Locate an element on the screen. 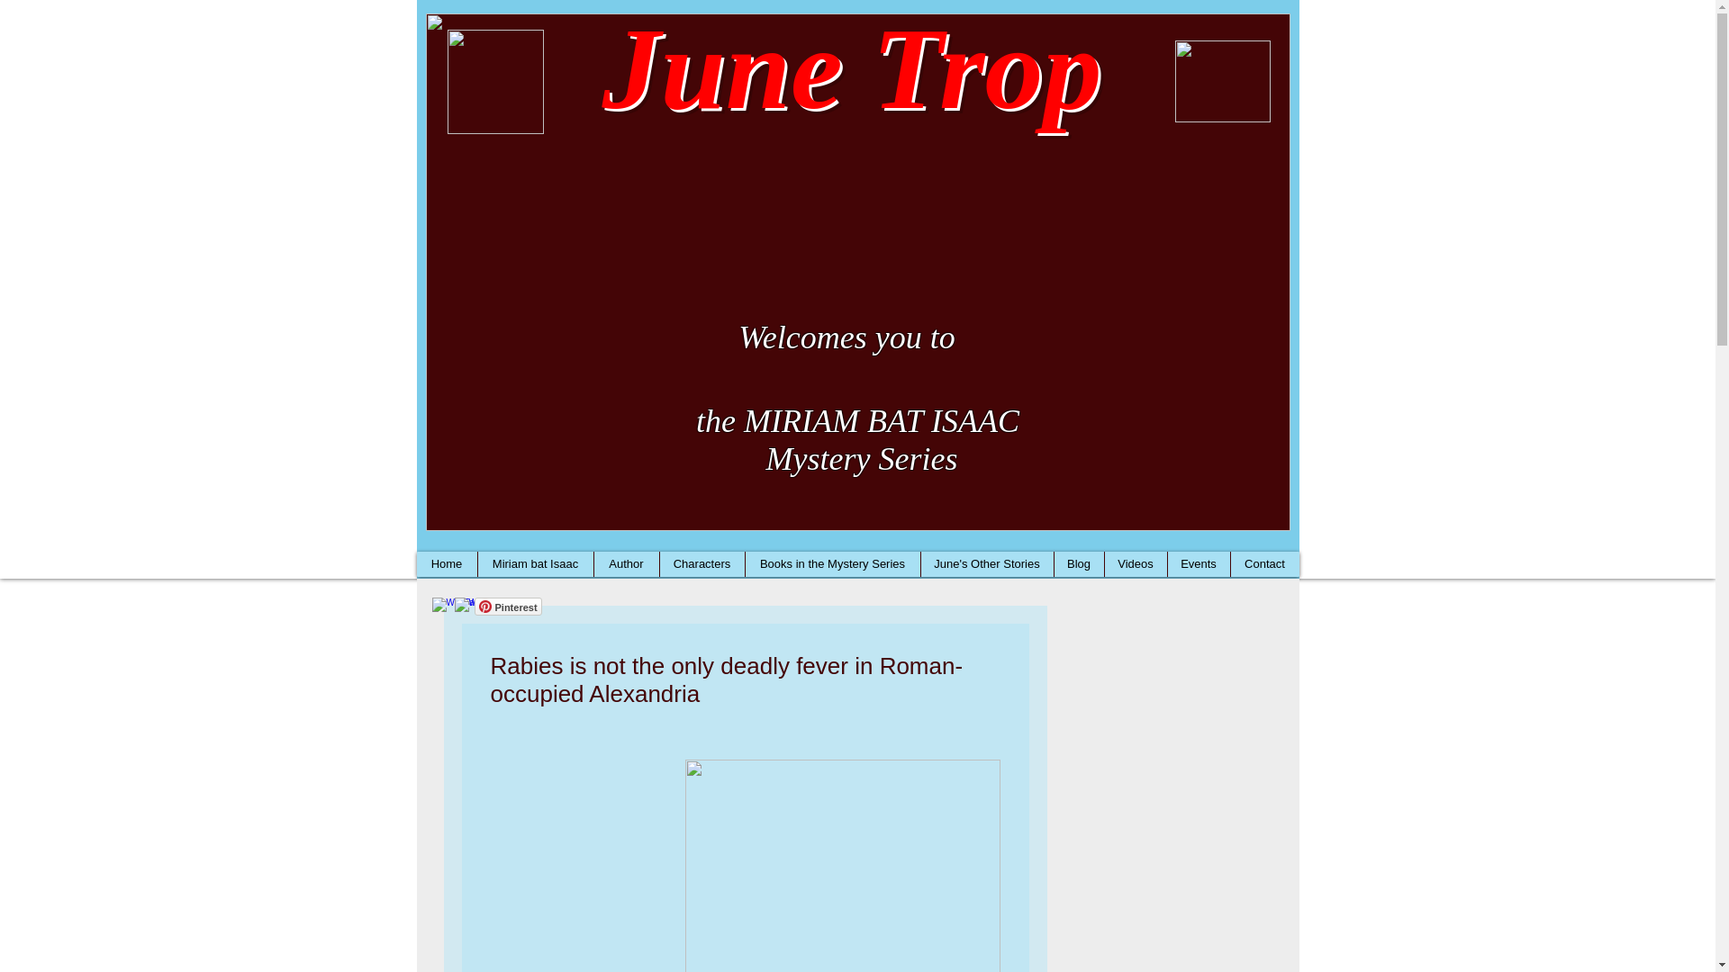 Image resolution: width=1729 pixels, height=972 pixels. June's Other Stories is located at coordinates (986, 564).